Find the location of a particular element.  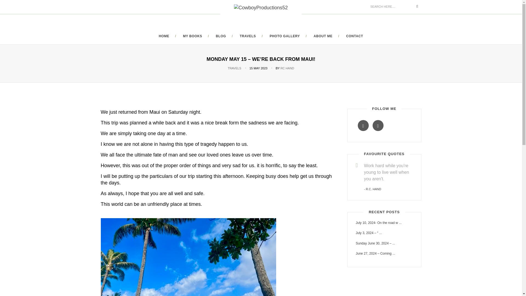

MY BOOKS is located at coordinates (192, 36).